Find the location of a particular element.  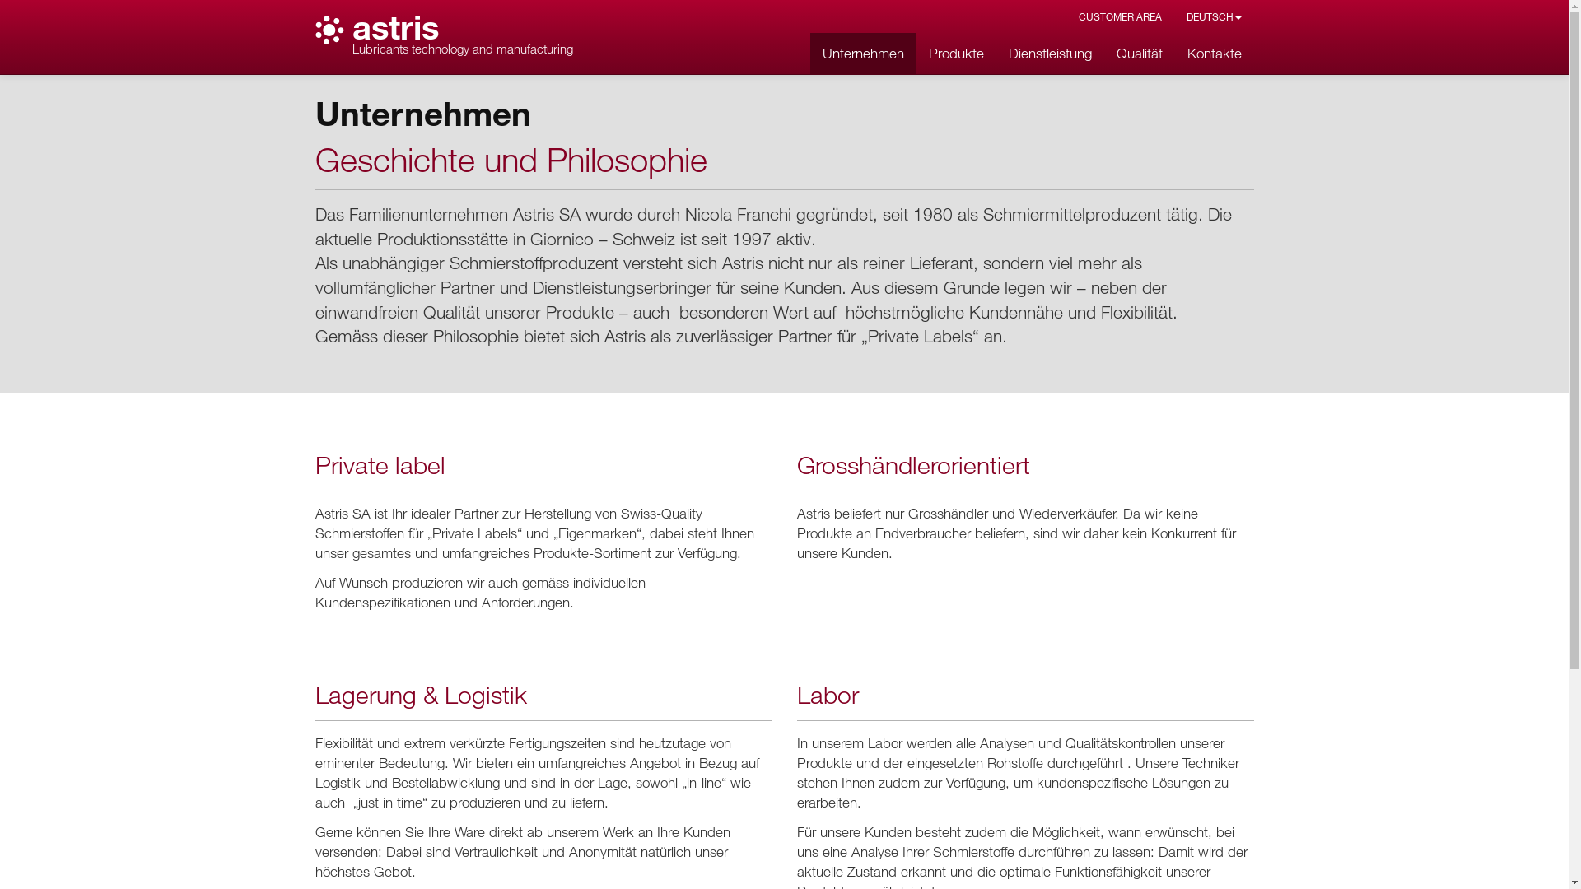

Kontakte is located at coordinates (1214, 54).